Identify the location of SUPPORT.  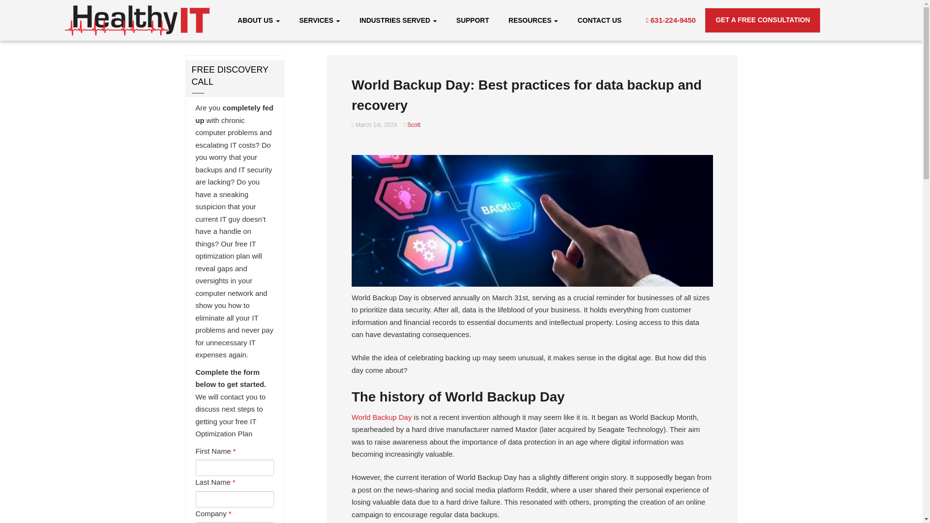
(472, 20).